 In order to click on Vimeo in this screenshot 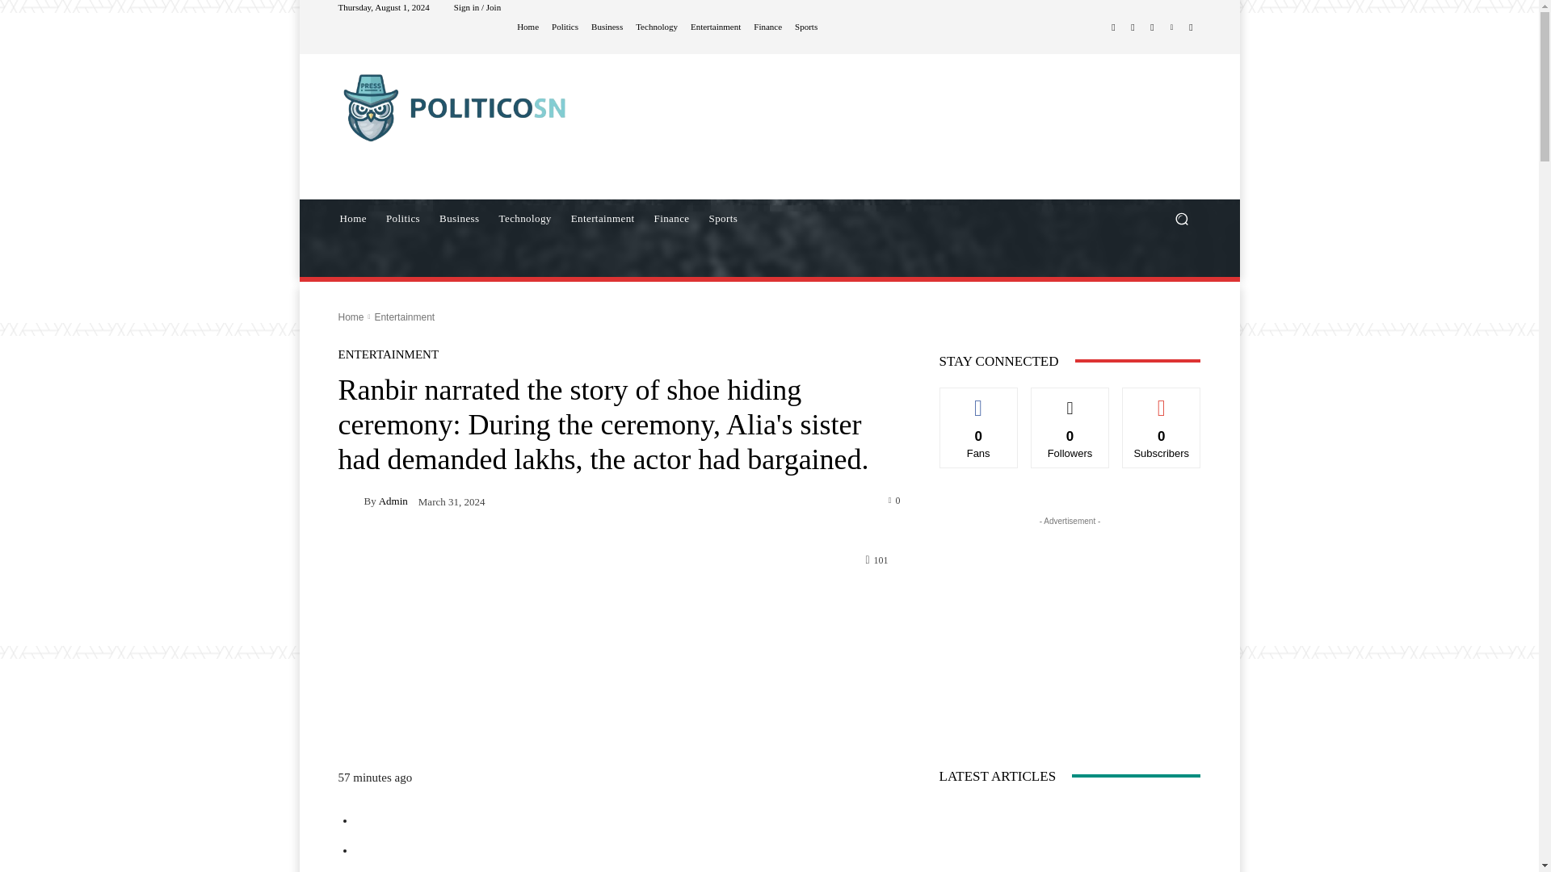, I will do `click(1171, 27)`.